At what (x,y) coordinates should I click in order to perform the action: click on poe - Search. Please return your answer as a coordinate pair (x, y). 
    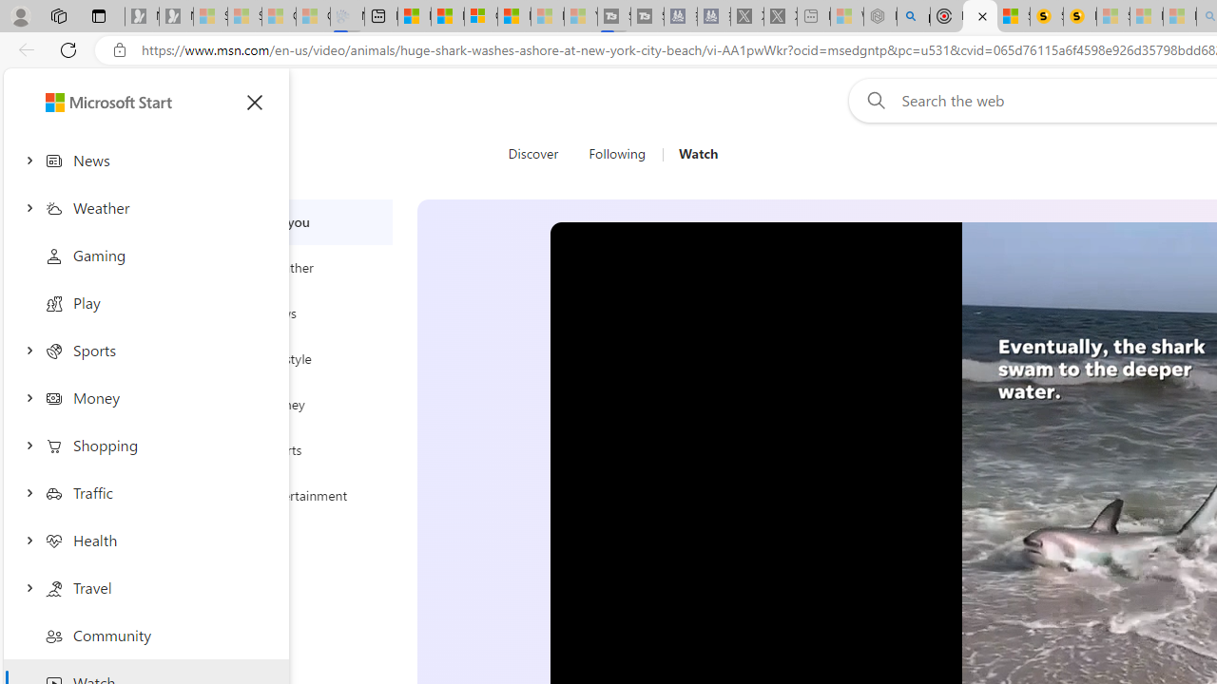
    Looking at the image, I should click on (913, 17).